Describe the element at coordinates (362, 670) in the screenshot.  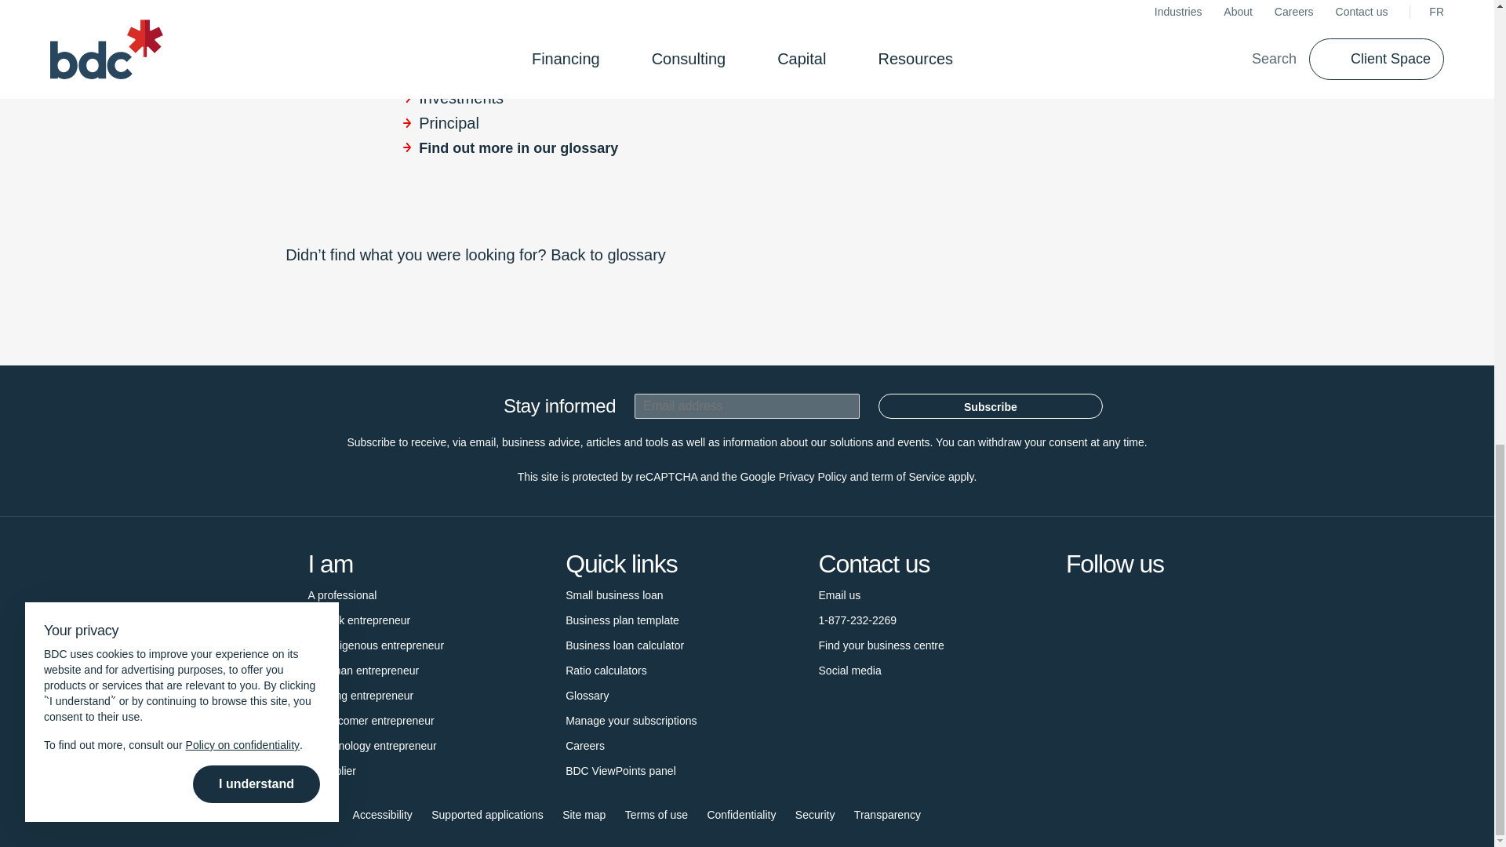
I see `Woman entrepreneur` at that location.